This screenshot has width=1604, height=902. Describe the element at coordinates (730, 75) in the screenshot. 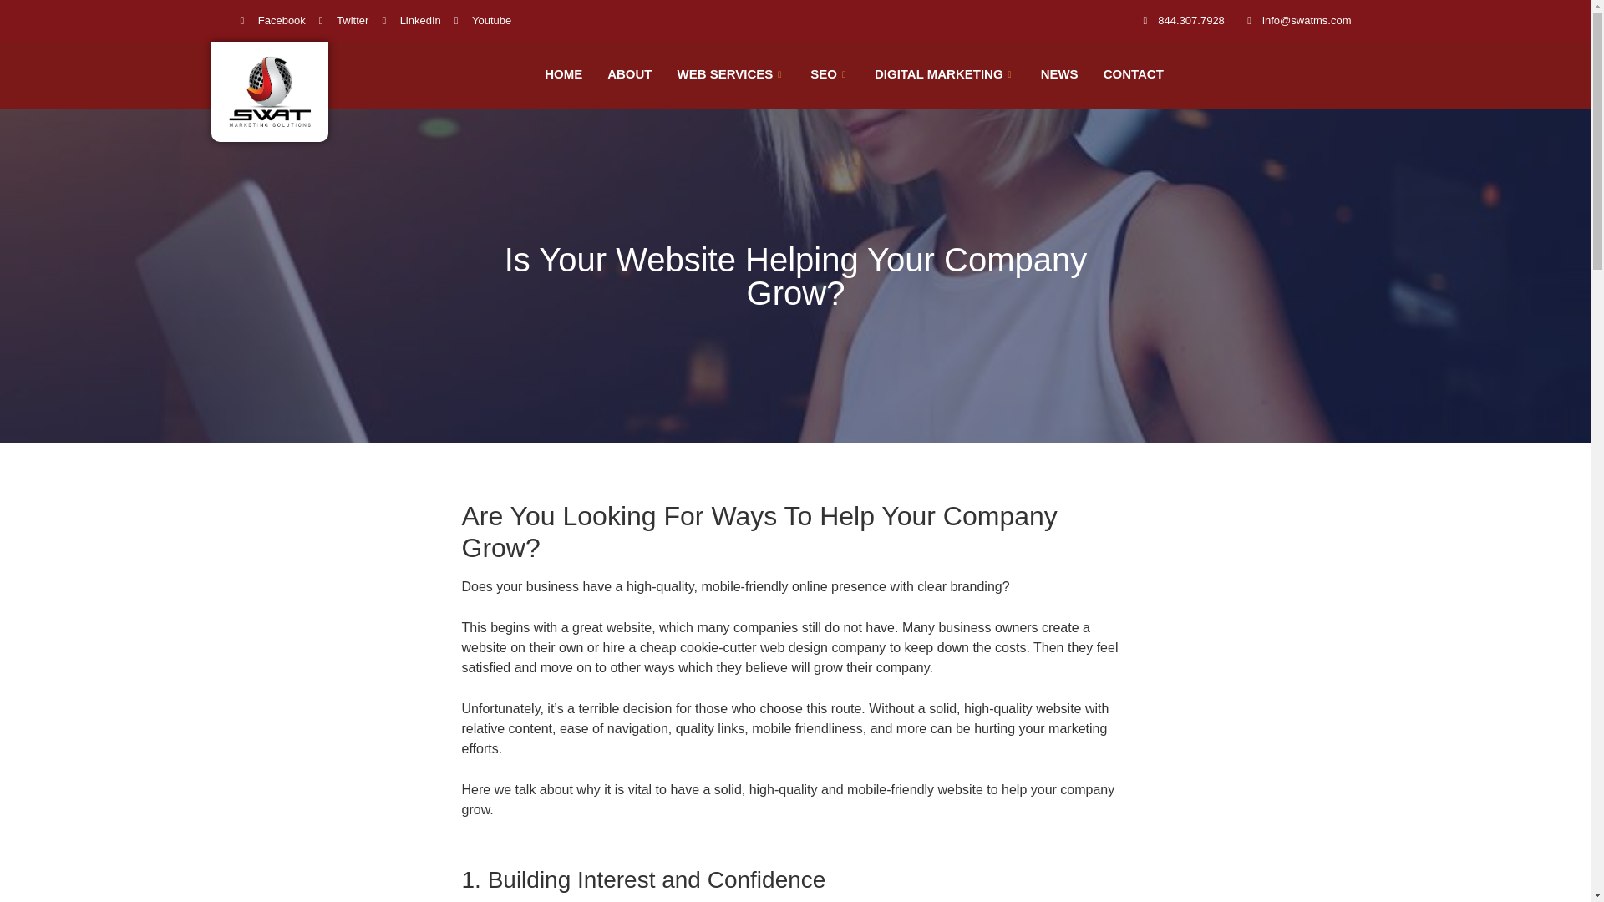

I see `WEB SERVICES` at that location.